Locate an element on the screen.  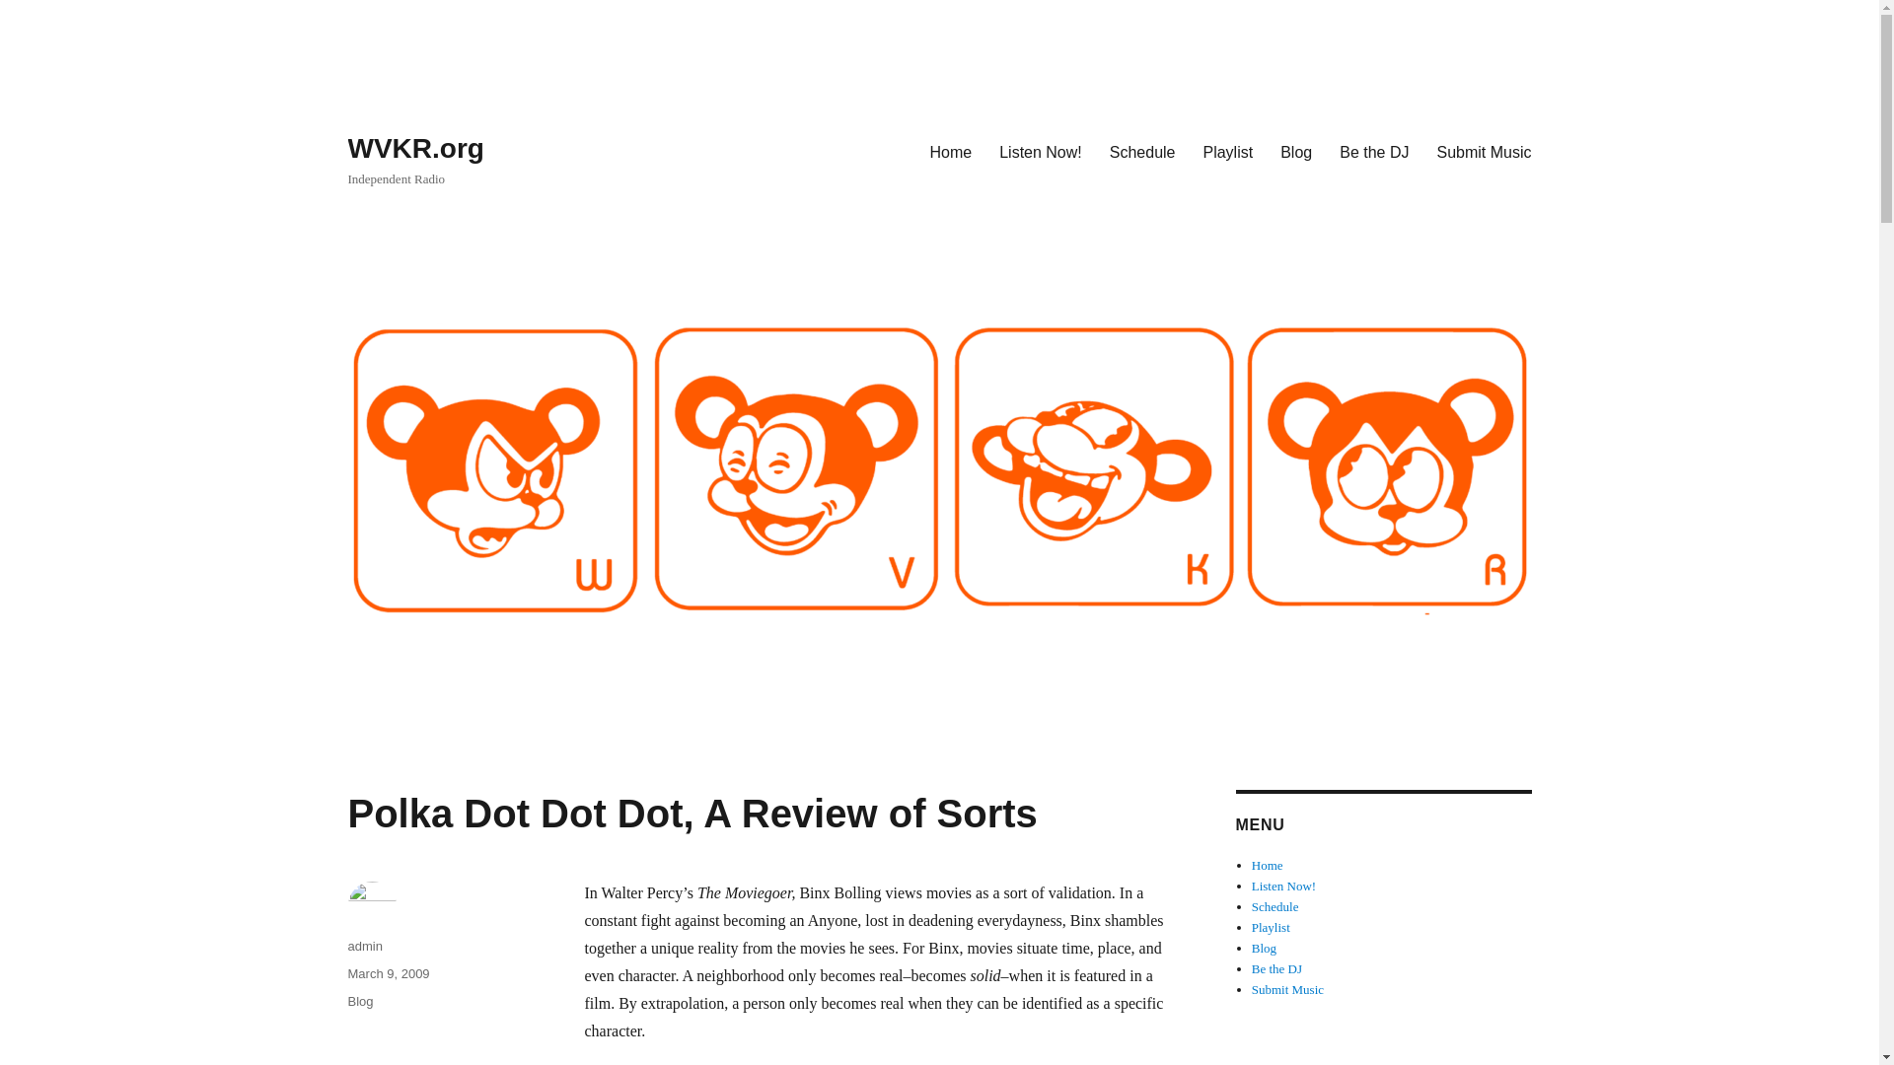
Listen Now! is located at coordinates (1040, 151).